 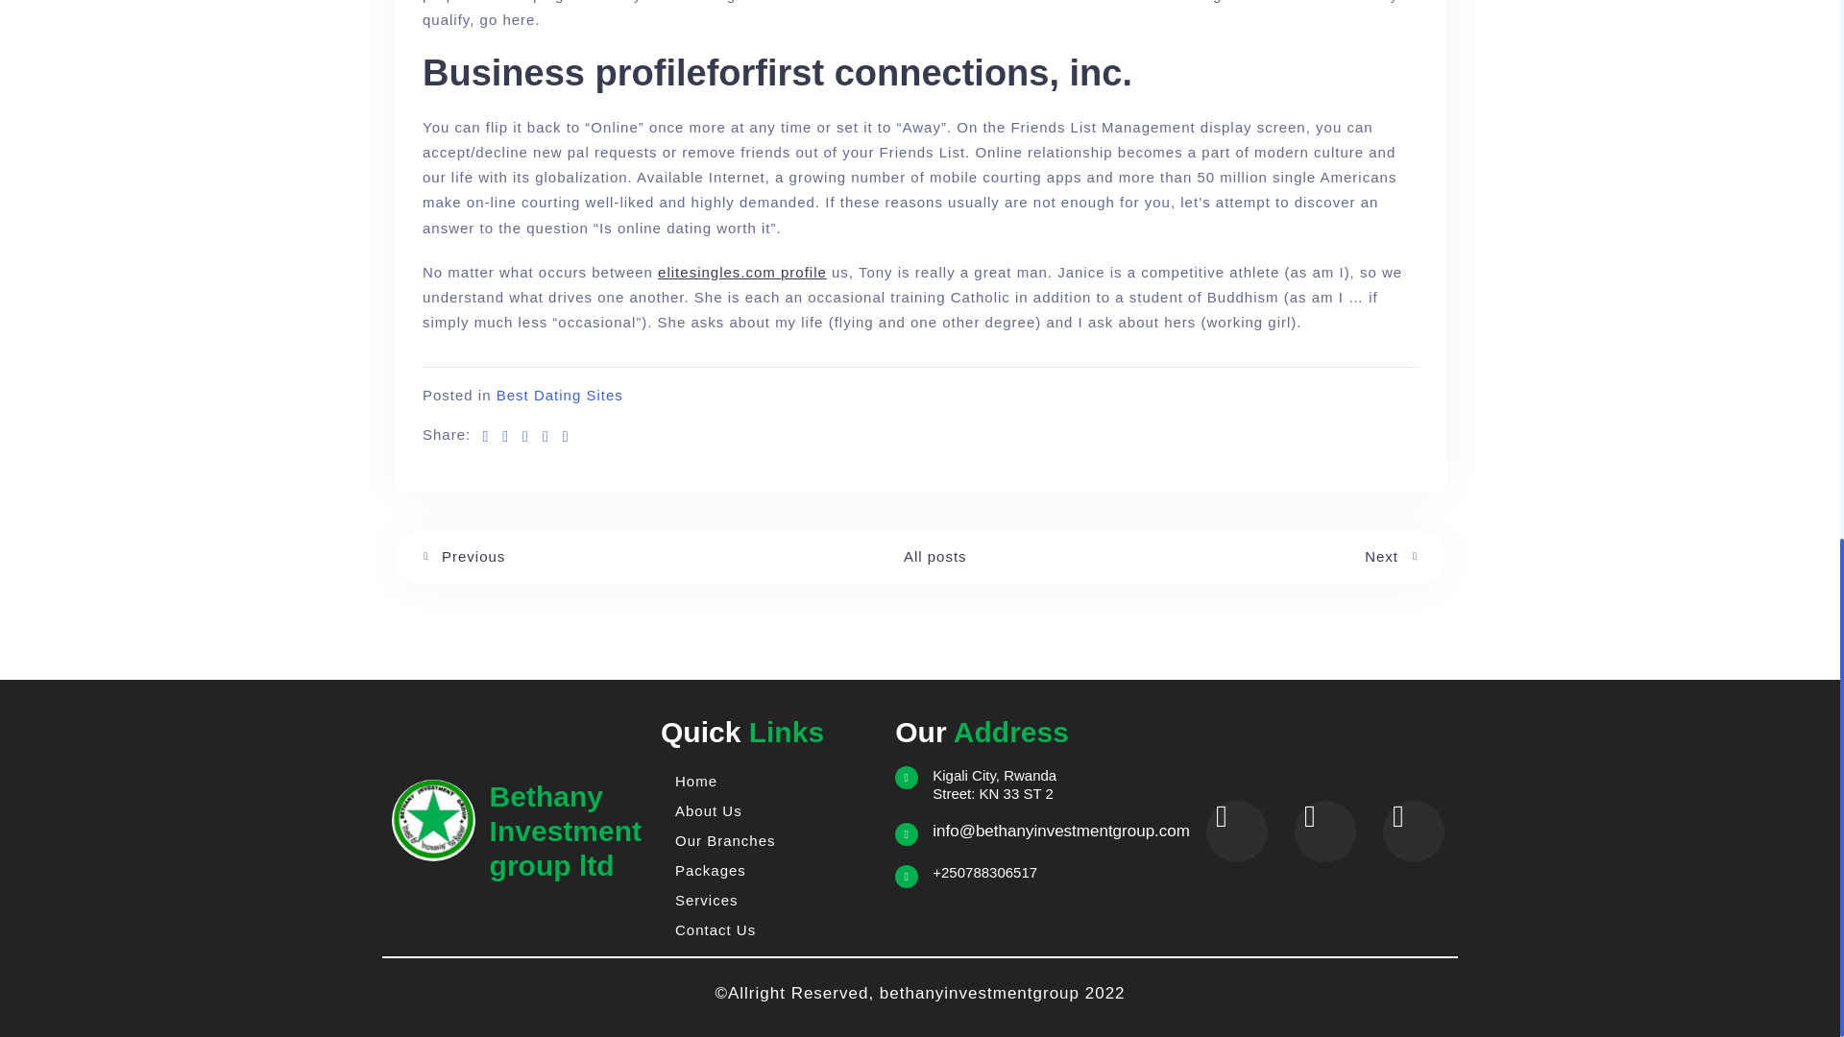 What do you see at coordinates (741, 272) in the screenshot?
I see `elitesingles.com profile` at bounding box center [741, 272].